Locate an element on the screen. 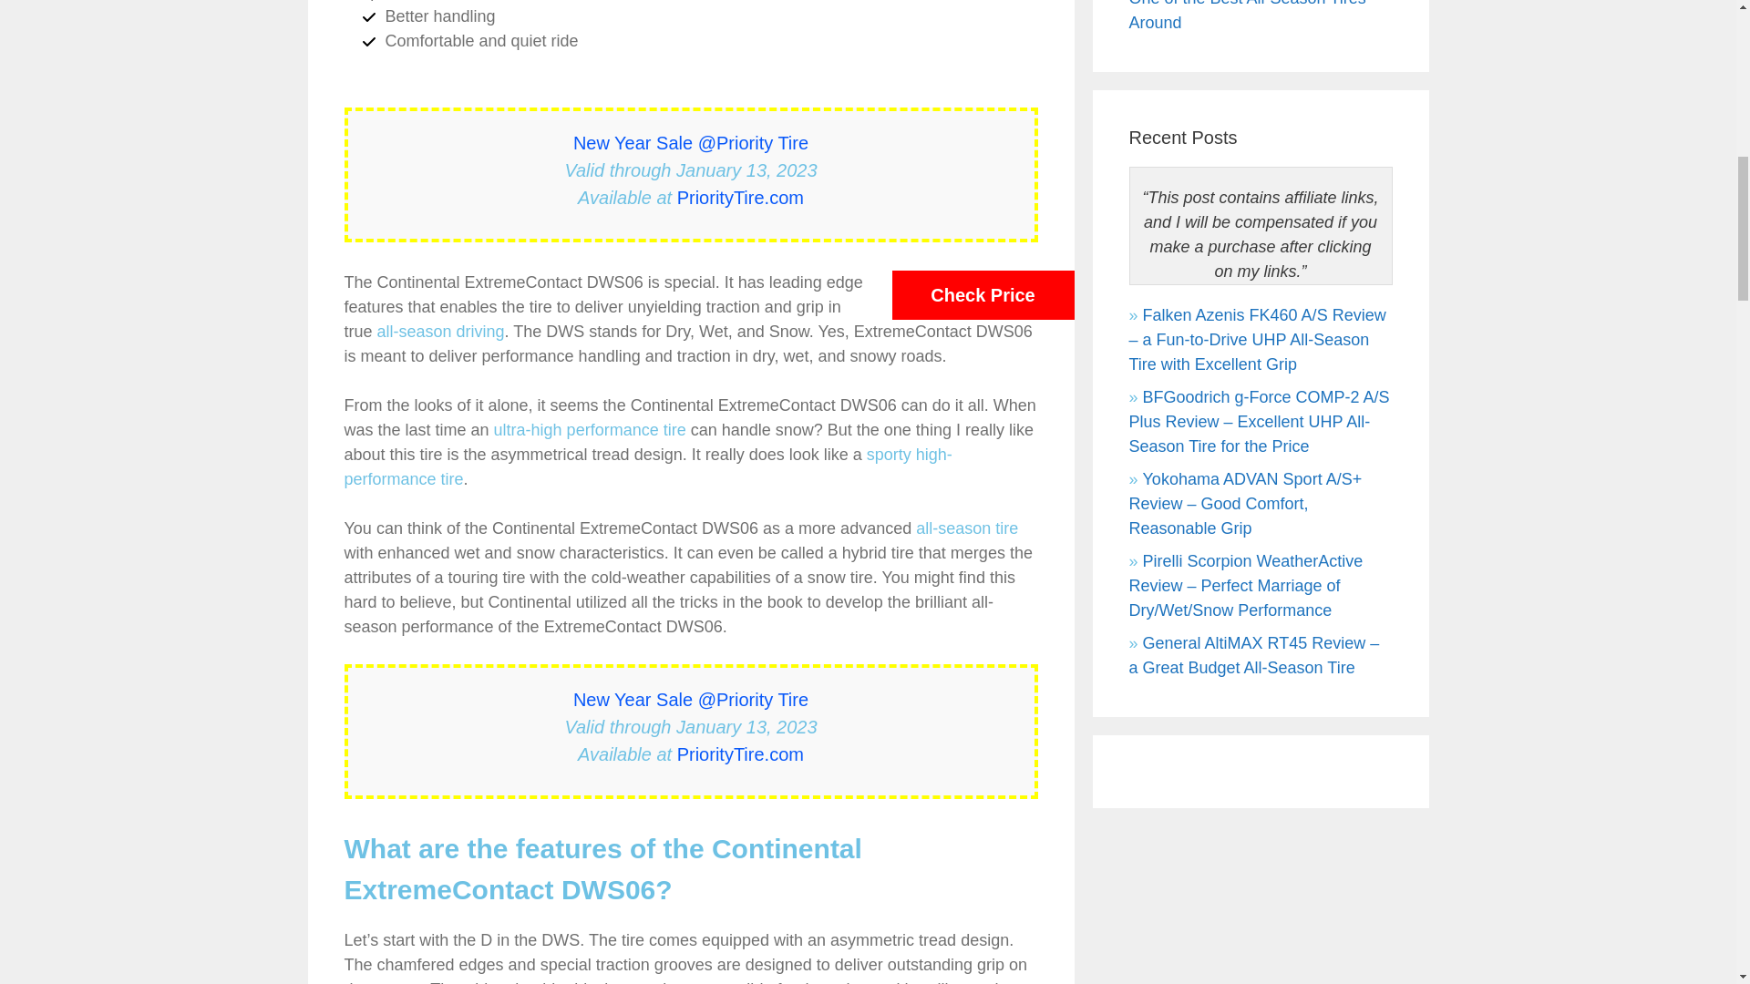 This screenshot has width=1750, height=984. all-season tire is located at coordinates (966, 528).